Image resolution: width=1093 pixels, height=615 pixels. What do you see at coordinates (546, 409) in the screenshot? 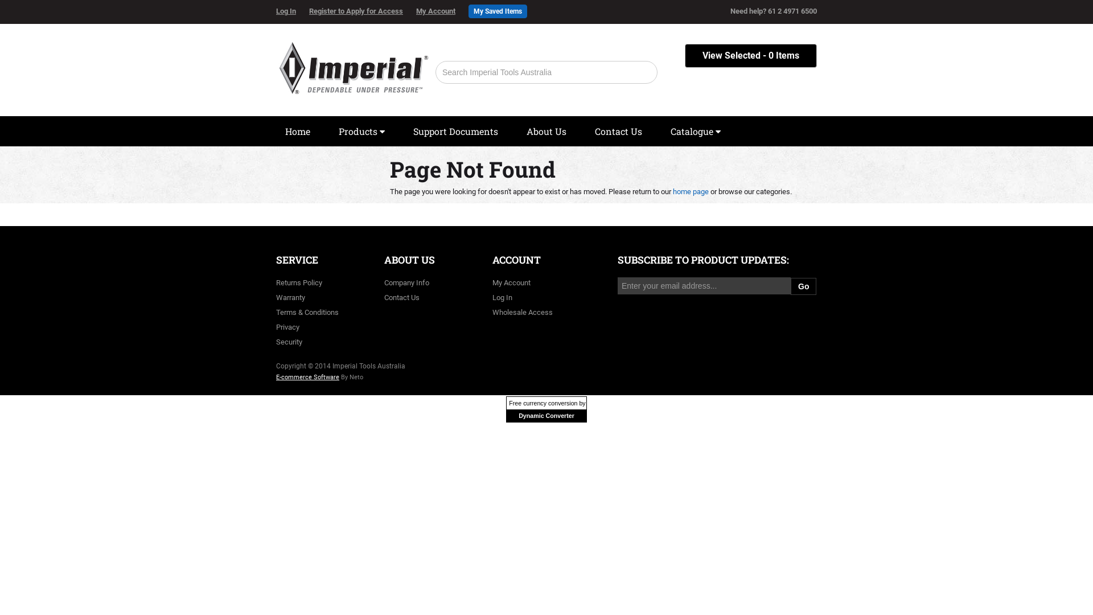
I see ` Free currency conversion by
 Dynamic Converter ` at bounding box center [546, 409].